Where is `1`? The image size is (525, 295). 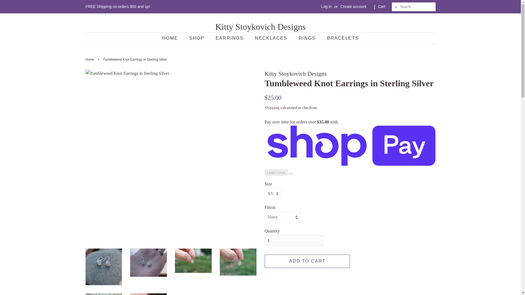
1 is located at coordinates (294, 240).